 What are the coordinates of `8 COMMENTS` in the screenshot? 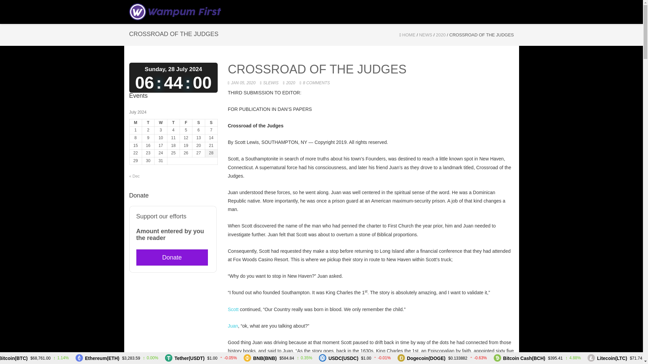 It's located at (316, 83).